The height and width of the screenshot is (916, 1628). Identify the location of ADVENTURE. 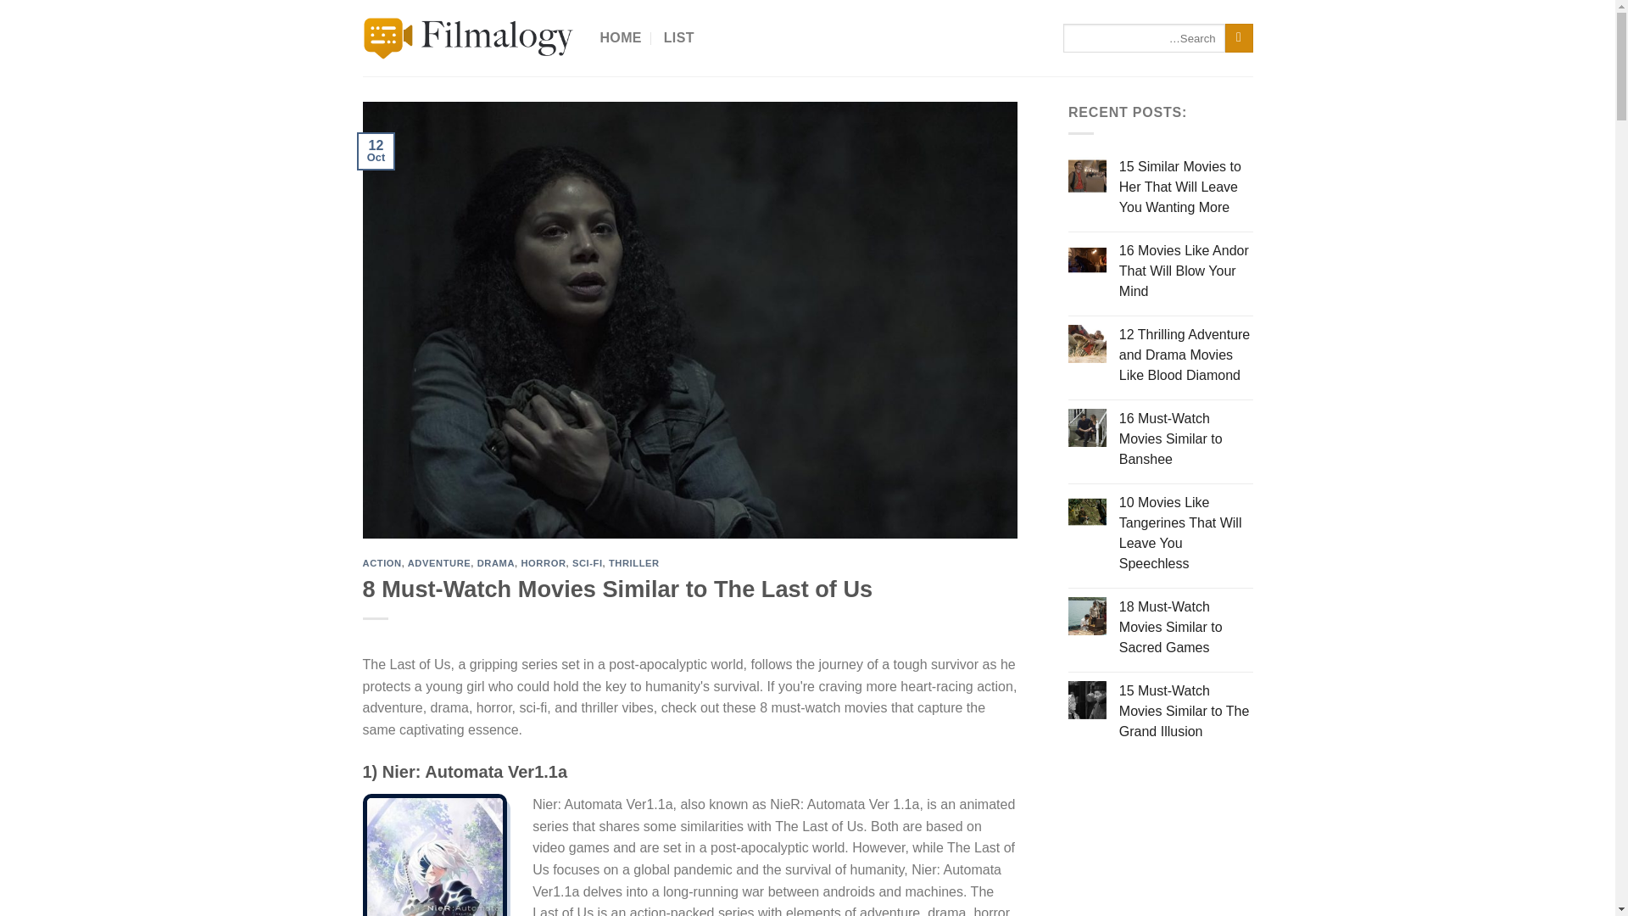
(439, 562).